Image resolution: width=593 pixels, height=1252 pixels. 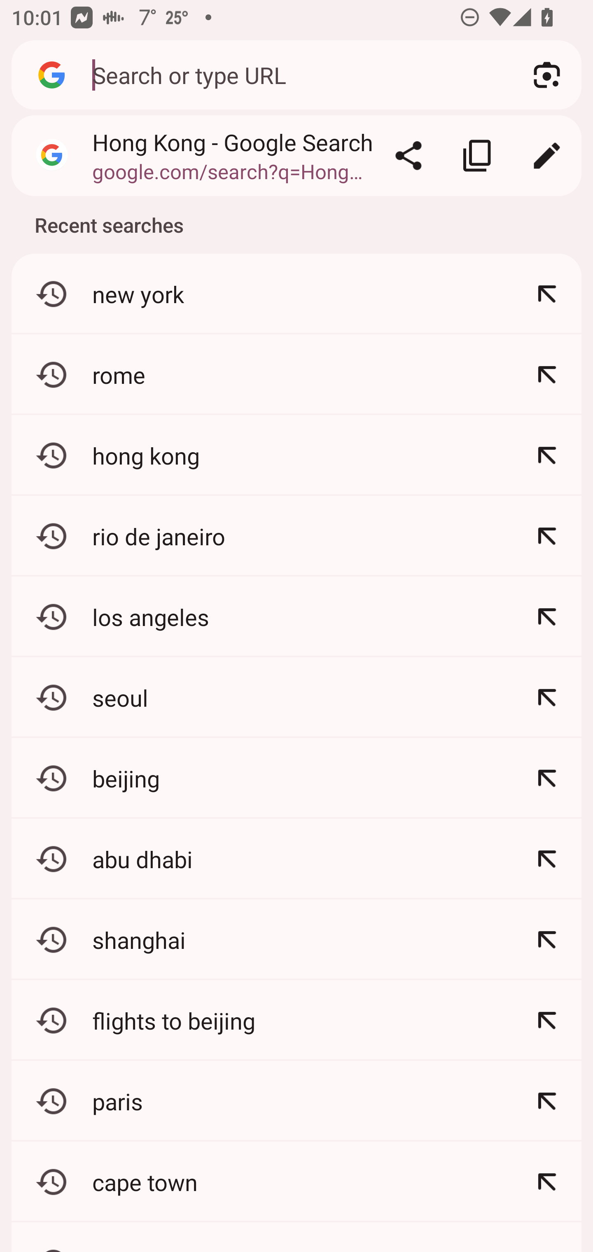 What do you see at coordinates (547, 375) in the screenshot?
I see `Refine: rome` at bounding box center [547, 375].